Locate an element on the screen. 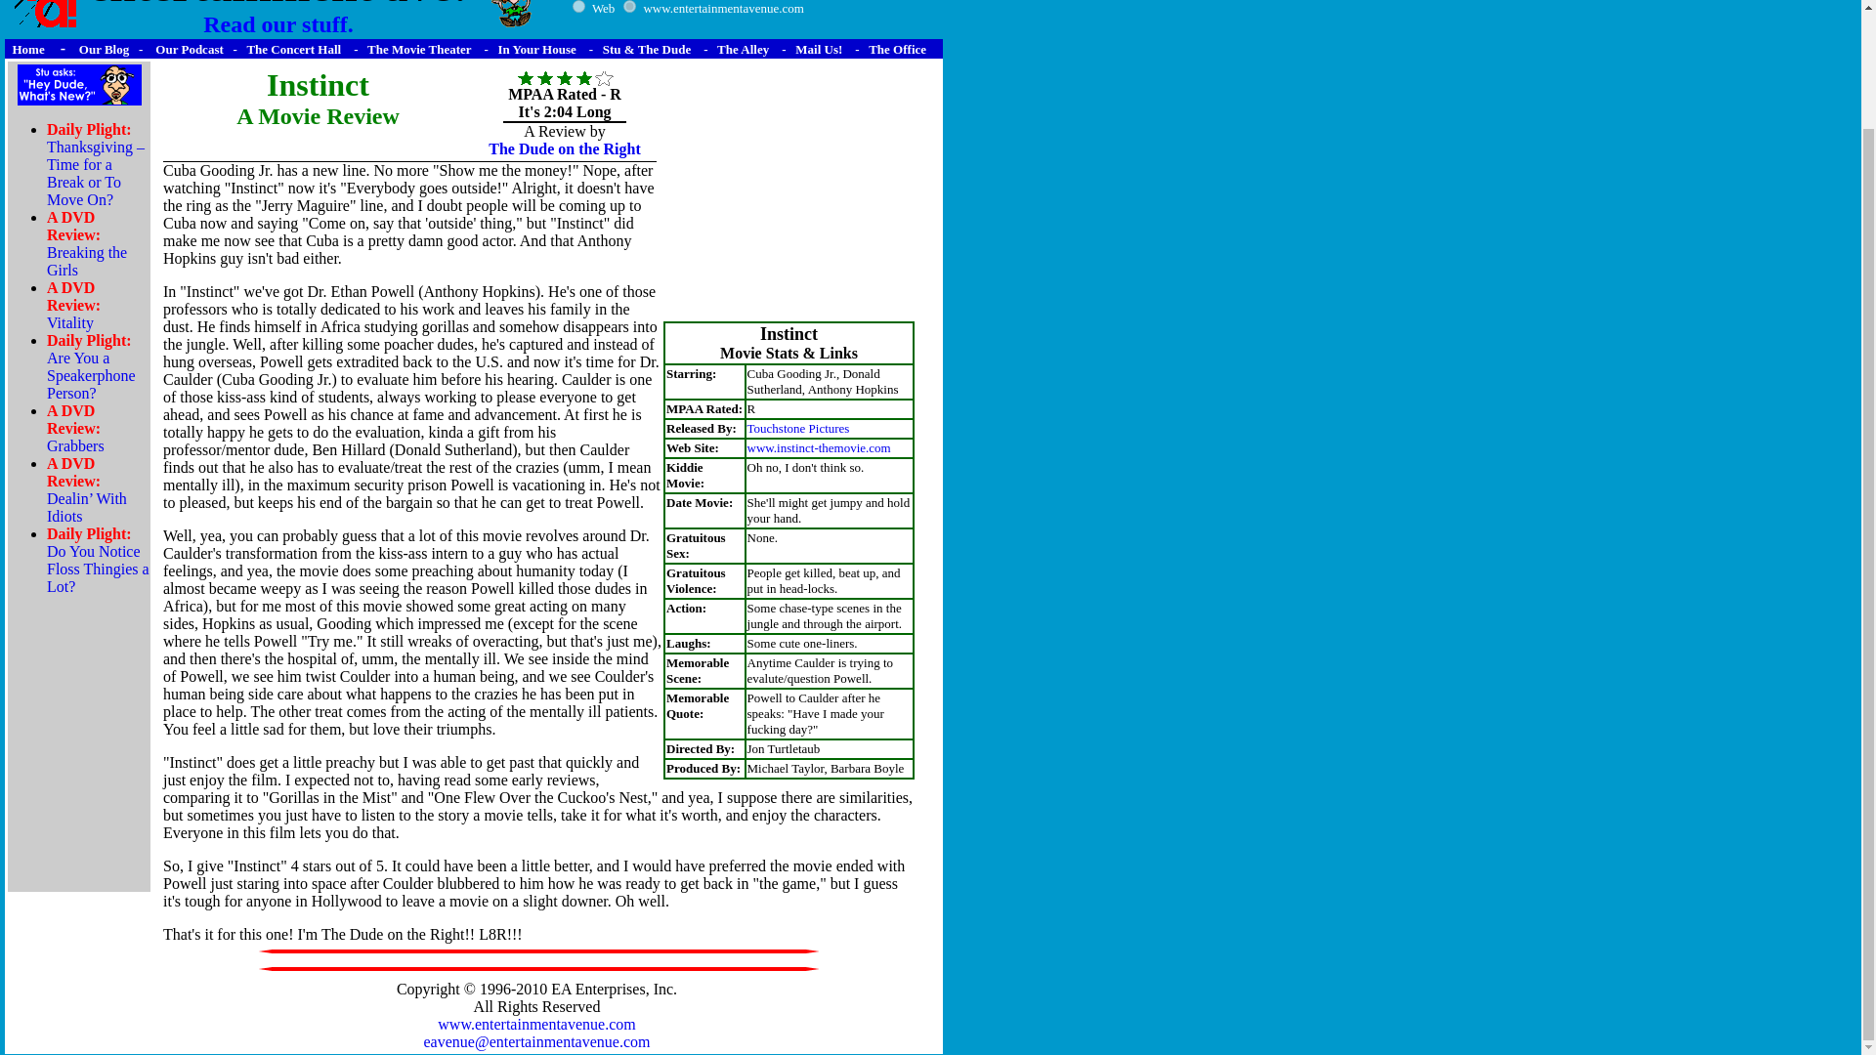 The height and width of the screenshot is (1055, 1876). Touchstone Pictures is located at coordinates (797, 427).